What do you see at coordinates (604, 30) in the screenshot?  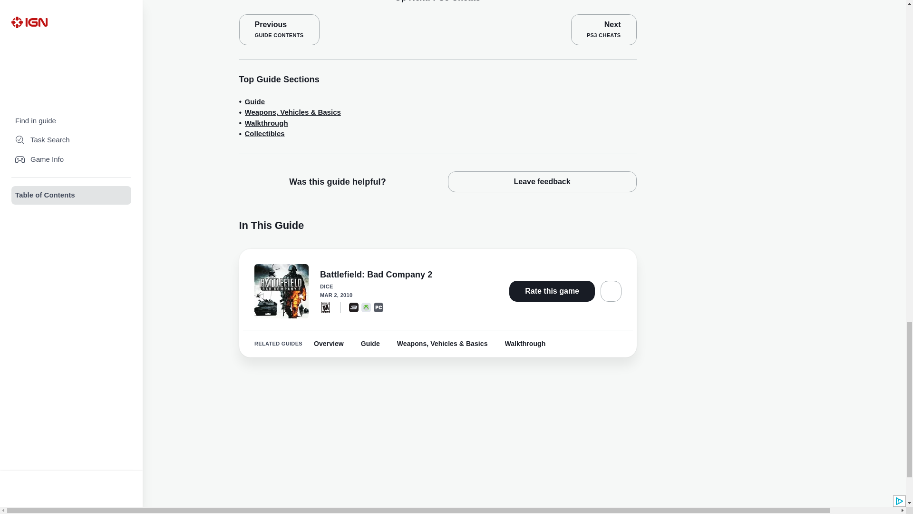 I see `PlayStation 3` at bounding box center [604, 30].